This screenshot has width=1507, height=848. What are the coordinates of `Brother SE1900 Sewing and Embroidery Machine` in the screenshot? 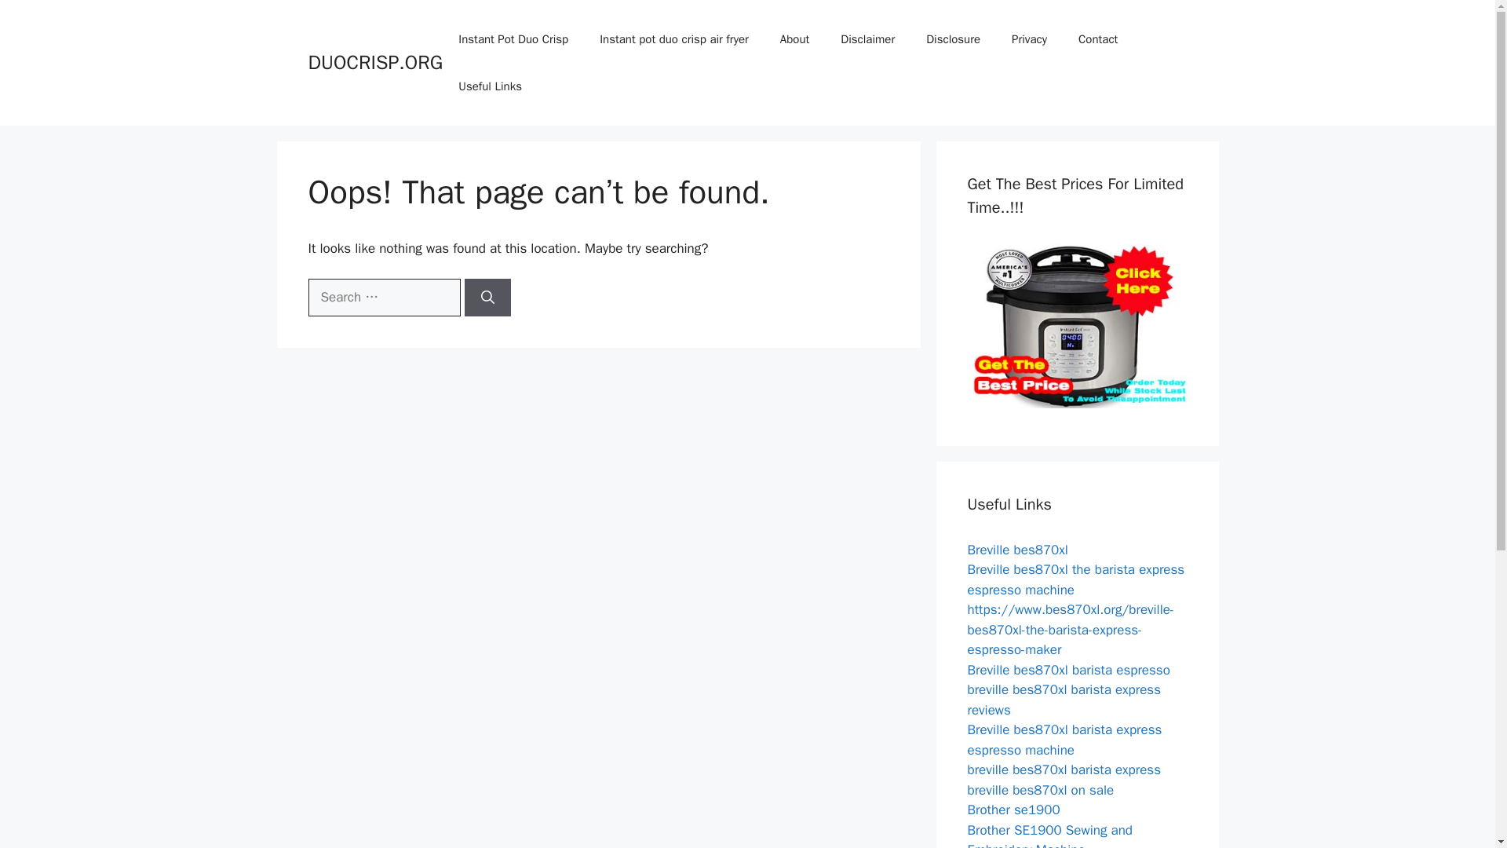 It's located at (1050, 835).